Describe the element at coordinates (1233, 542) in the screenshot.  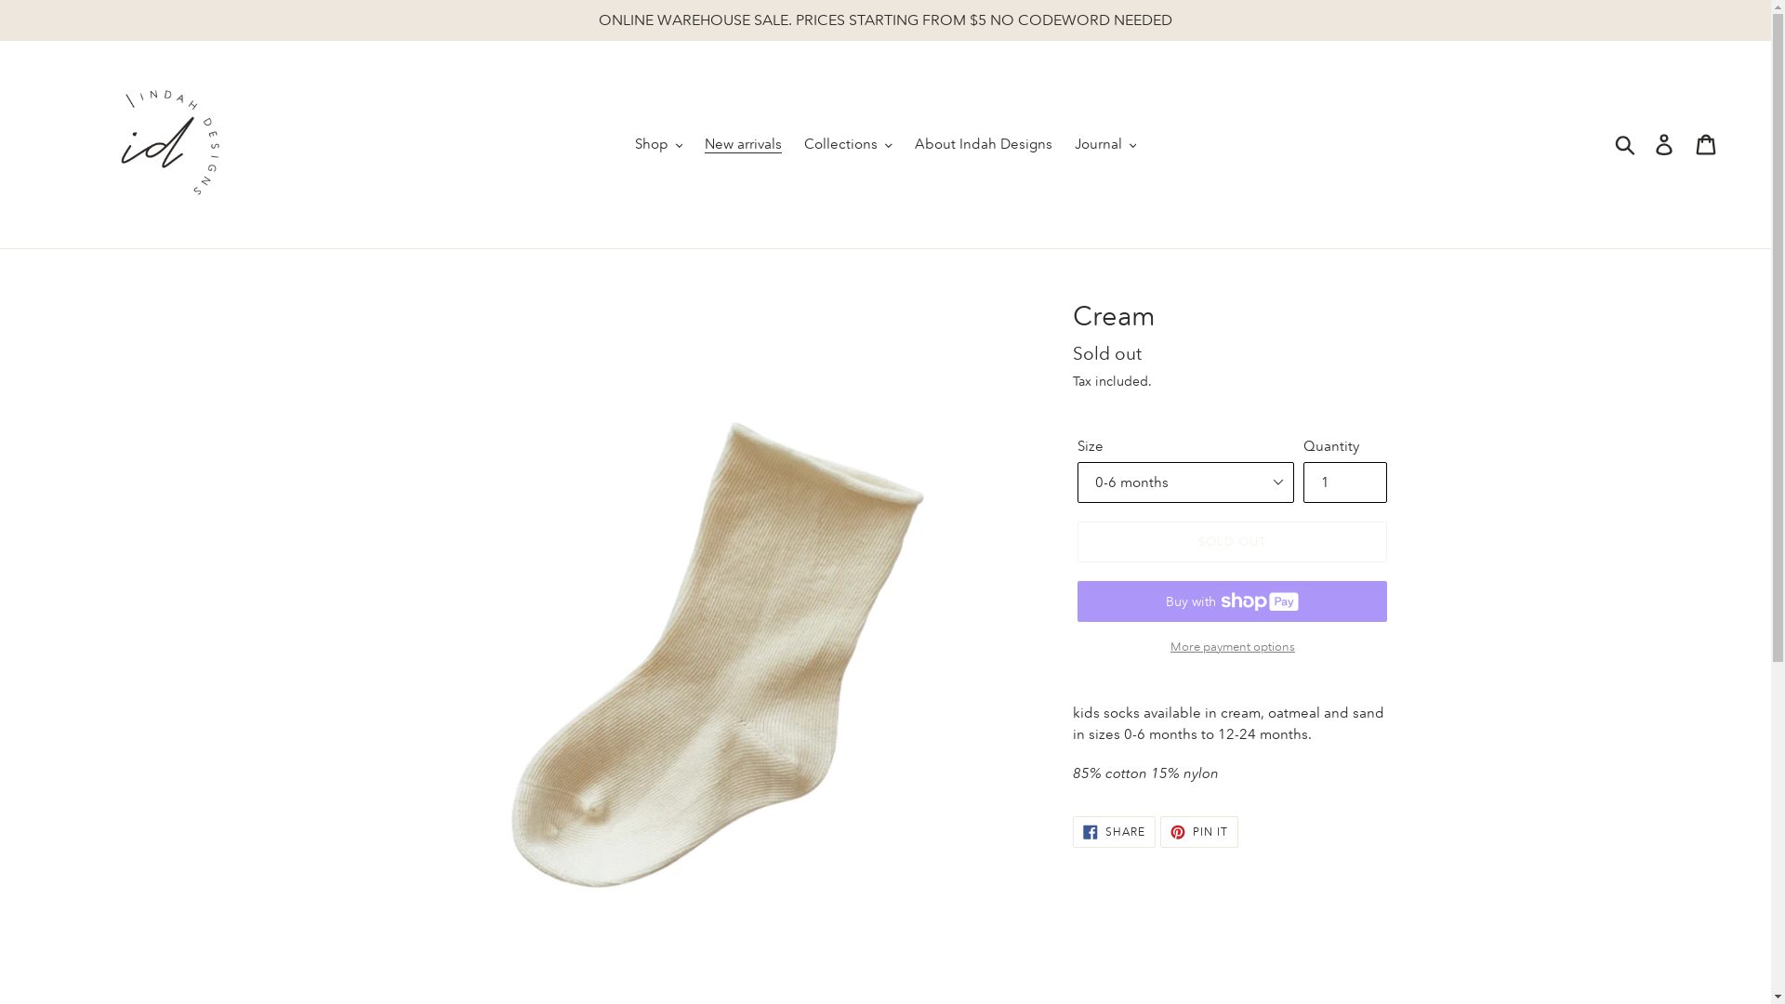
I see `SOLD OUT` at that location.